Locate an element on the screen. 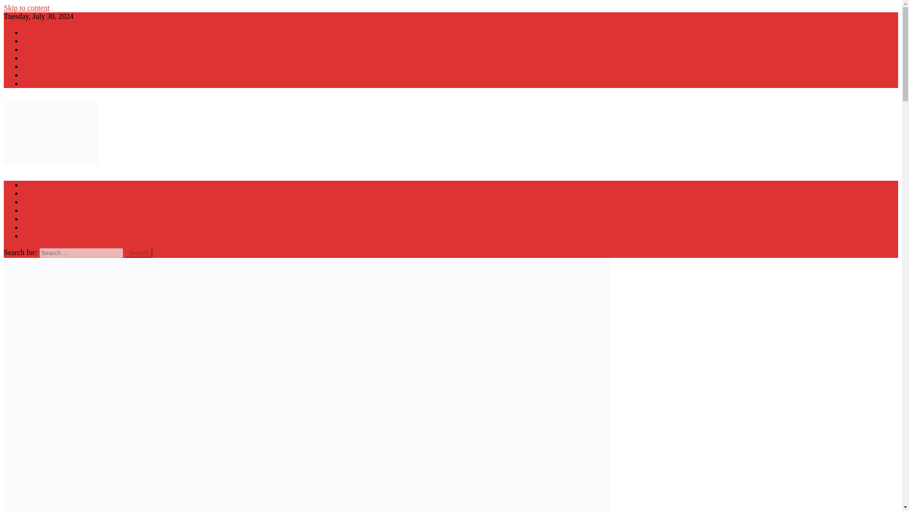 Image resolution: width=909 pixels, height=511 pixels. Search is located at coordinates (139, 253).